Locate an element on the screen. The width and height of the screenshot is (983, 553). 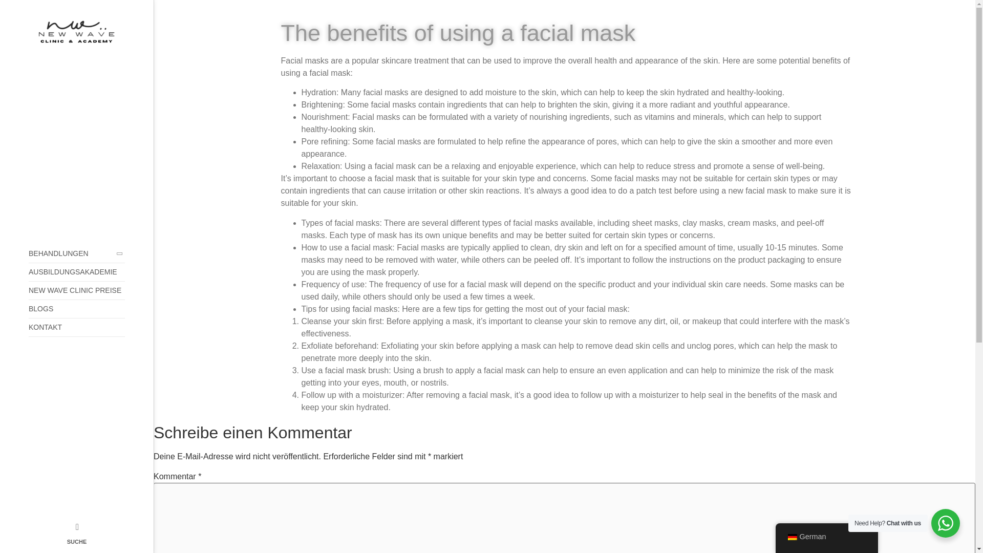
German is located at coordinates (792, 537).